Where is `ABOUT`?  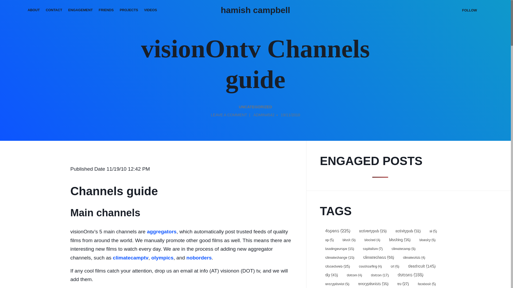
ABOUT is located at coordinates (34, 10).